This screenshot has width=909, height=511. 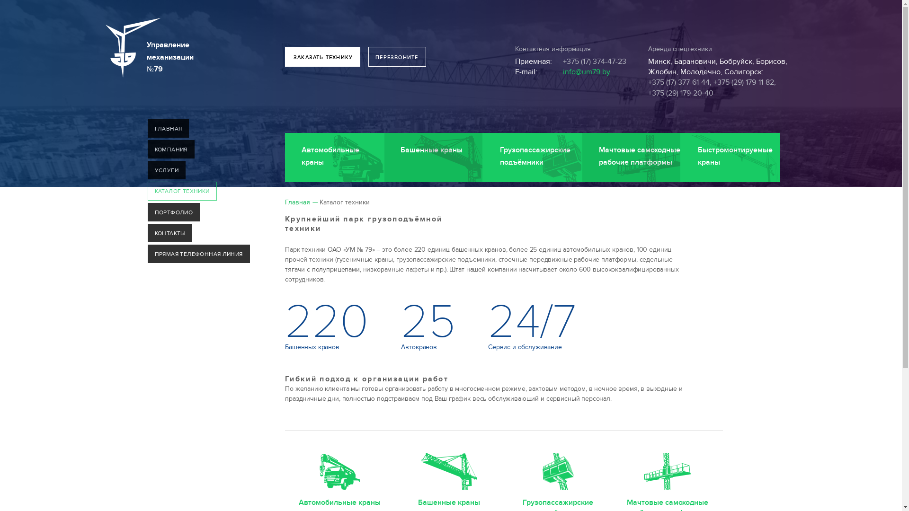 What do you see at coordinates (681, 93) in the screenshot?
I see `+375 (29) 179-20-40` at bounding box center [681, 93].